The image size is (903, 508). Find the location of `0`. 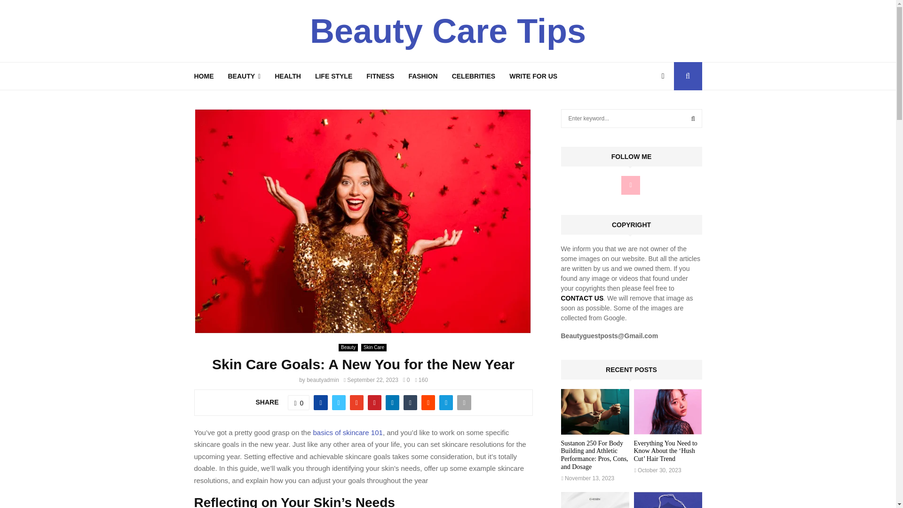

0 is located at coordinates (406, 380).